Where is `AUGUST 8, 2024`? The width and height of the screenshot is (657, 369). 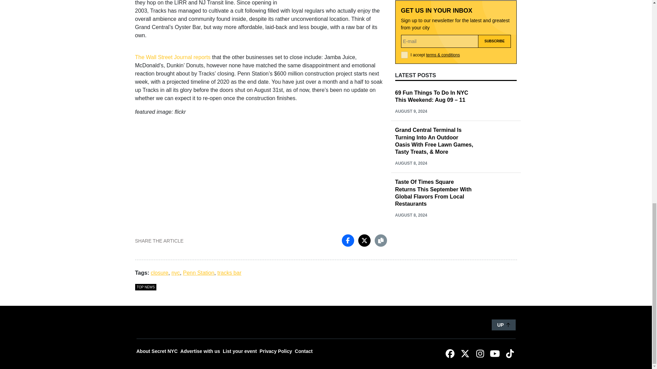
AUGUST 8, 2024 is located at coordinates (411, 215).